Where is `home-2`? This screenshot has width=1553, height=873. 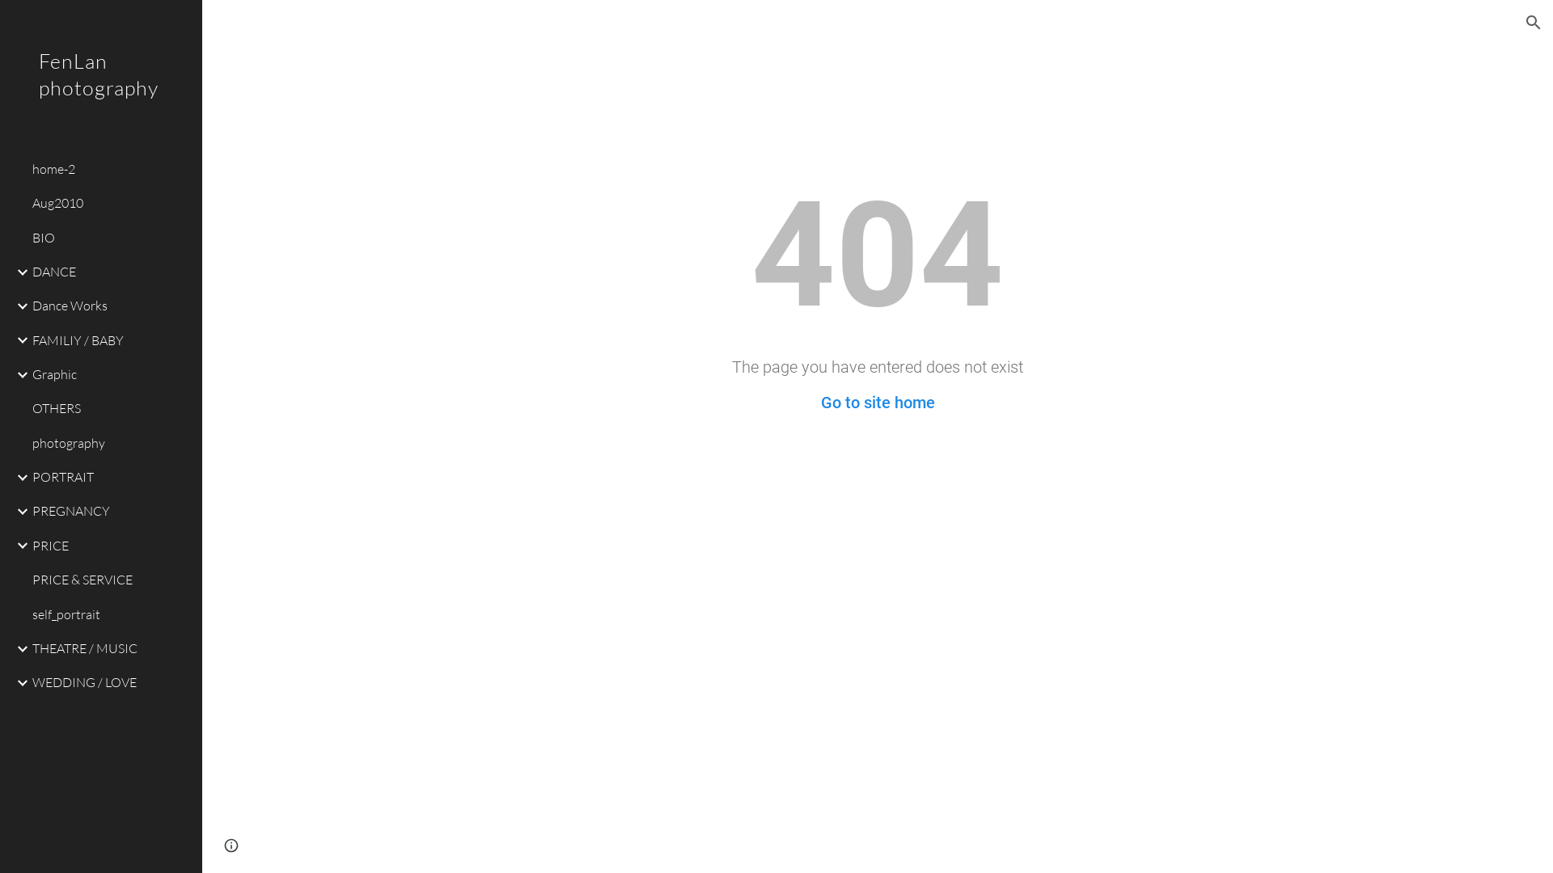 home-2 is located at coordinates (111, 169).